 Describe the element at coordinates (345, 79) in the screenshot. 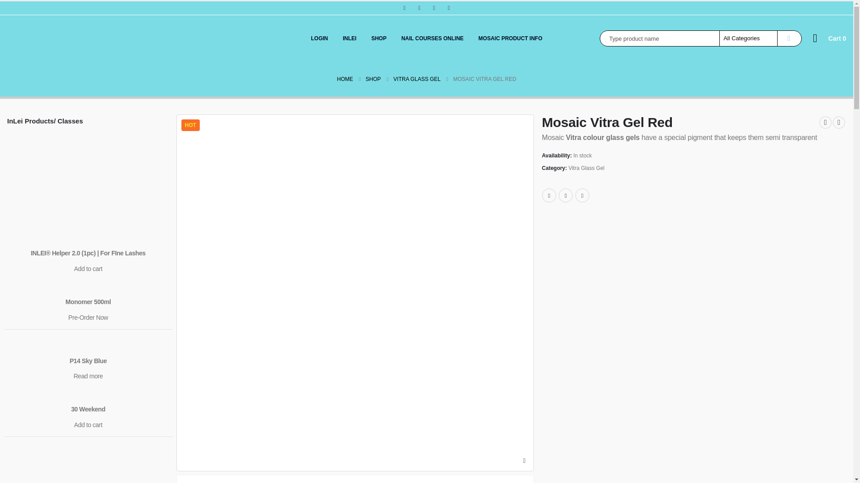

I see `Go to Home Page` at that location.